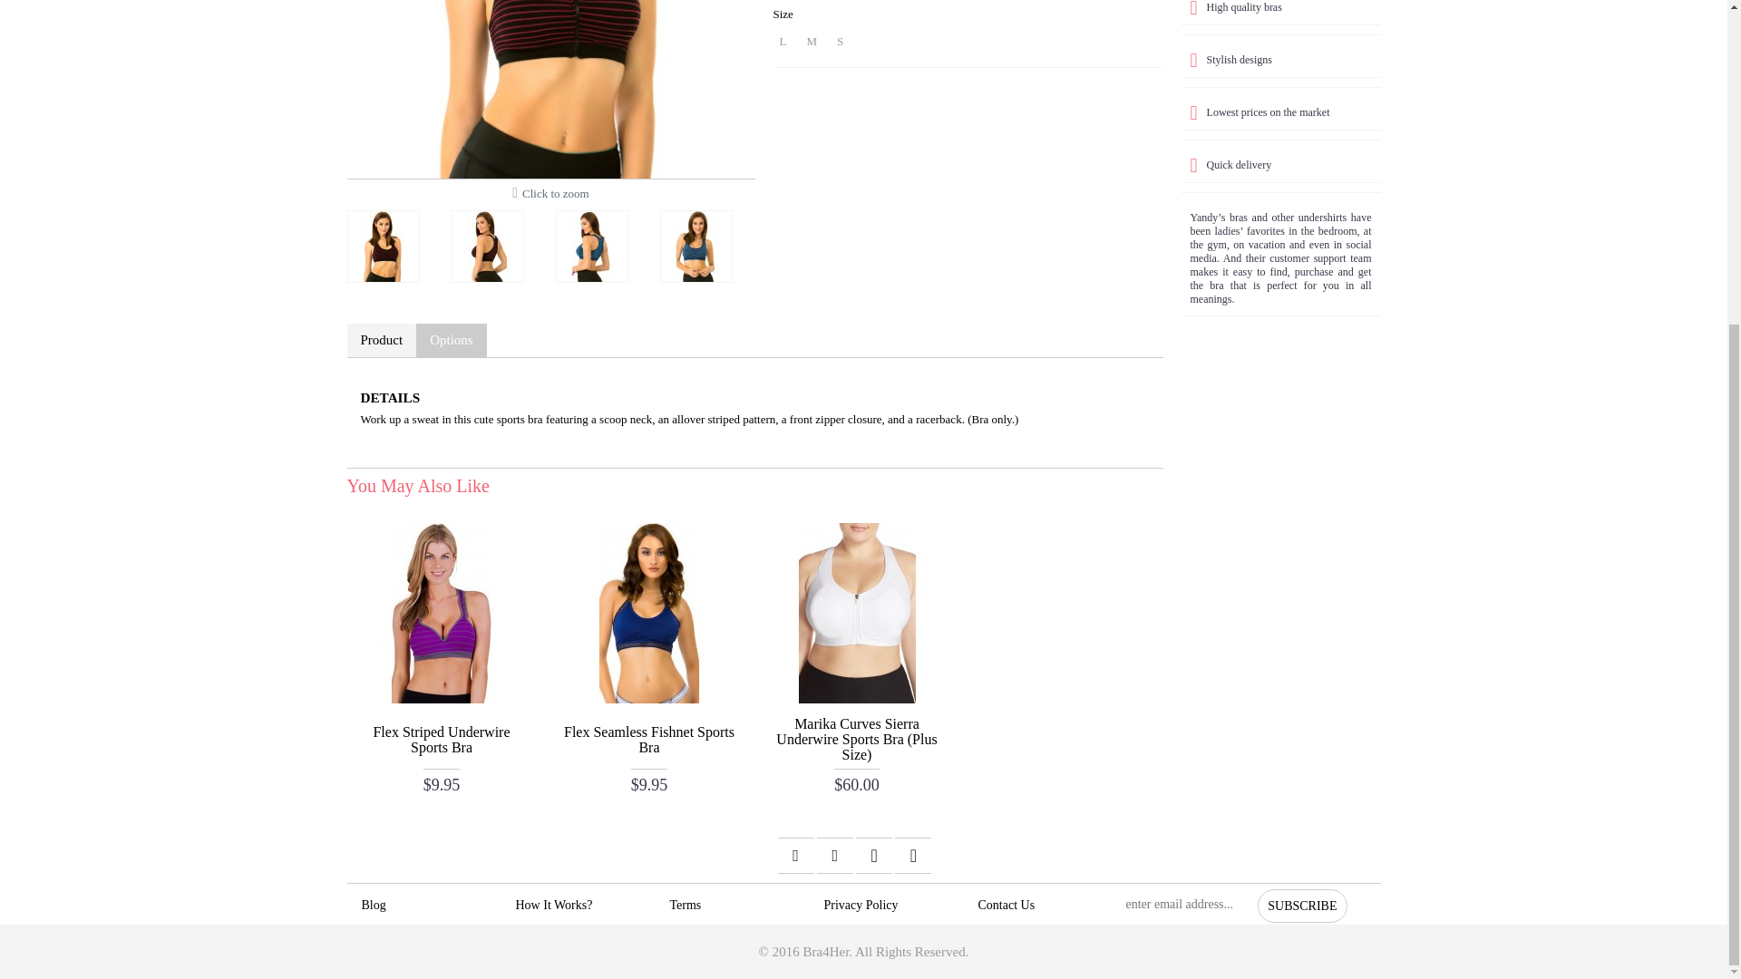  What do you see at coordinates (649, 737) in the screenshot?
I see `Flex Seamless Fishnet Sports Bra` at bounding box center [649, 737].